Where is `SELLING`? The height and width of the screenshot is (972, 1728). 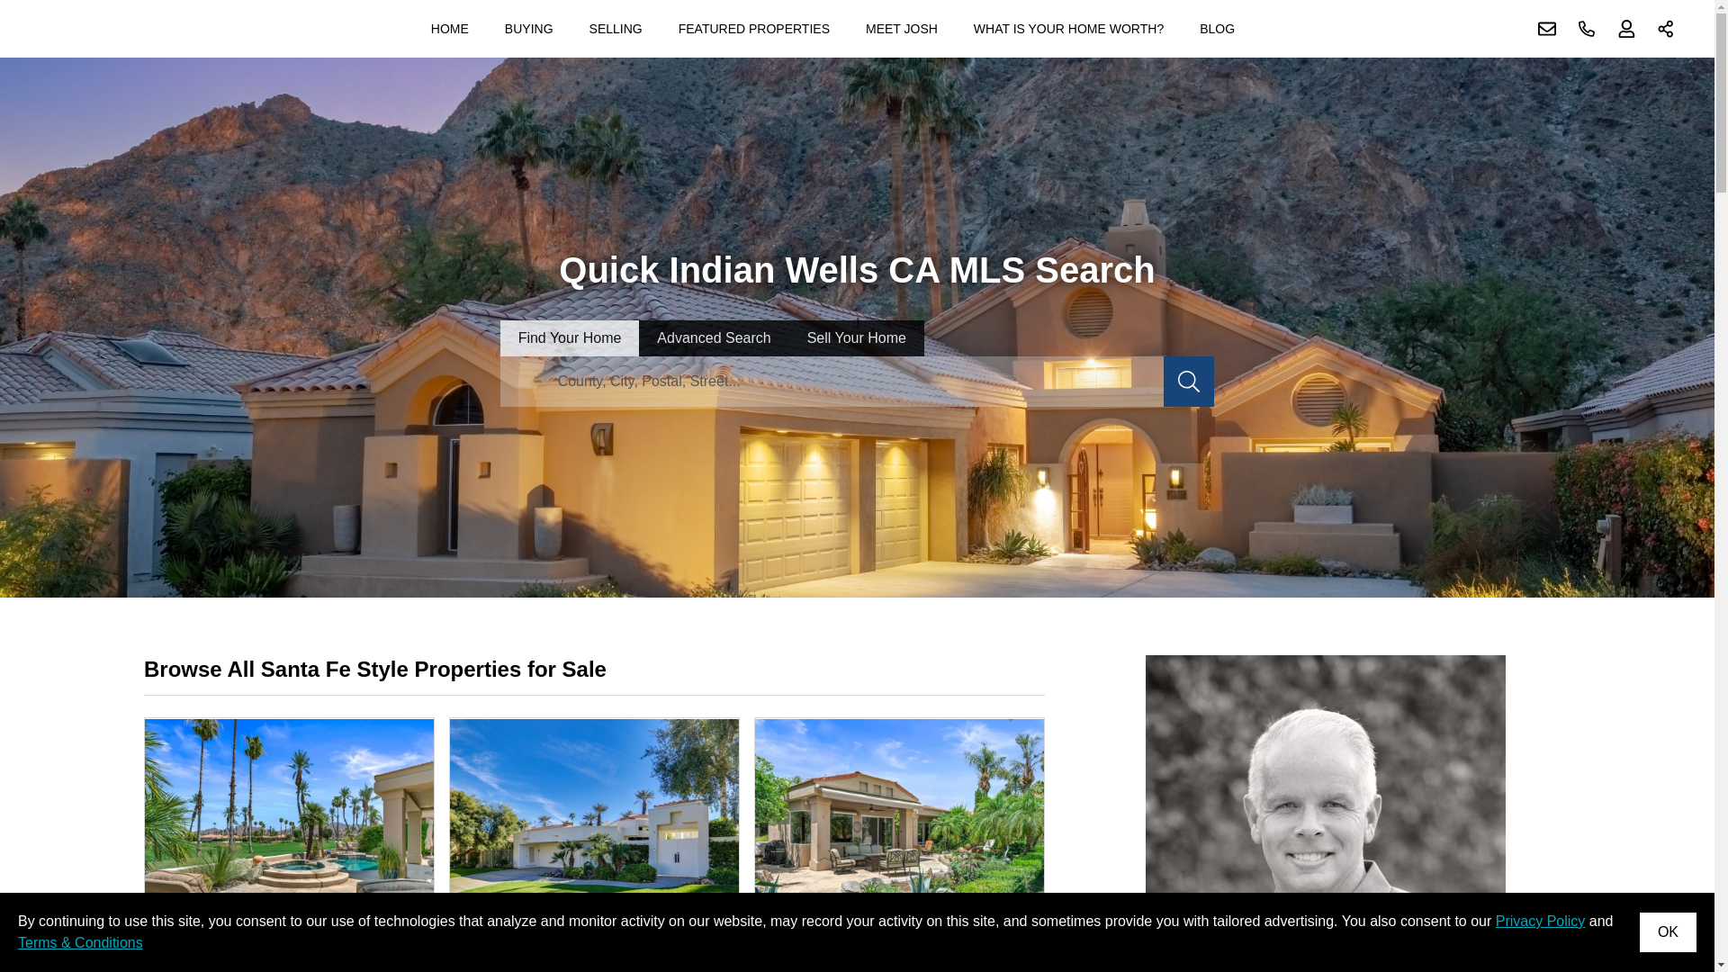
SELLING is located at coordinates (616, 29).